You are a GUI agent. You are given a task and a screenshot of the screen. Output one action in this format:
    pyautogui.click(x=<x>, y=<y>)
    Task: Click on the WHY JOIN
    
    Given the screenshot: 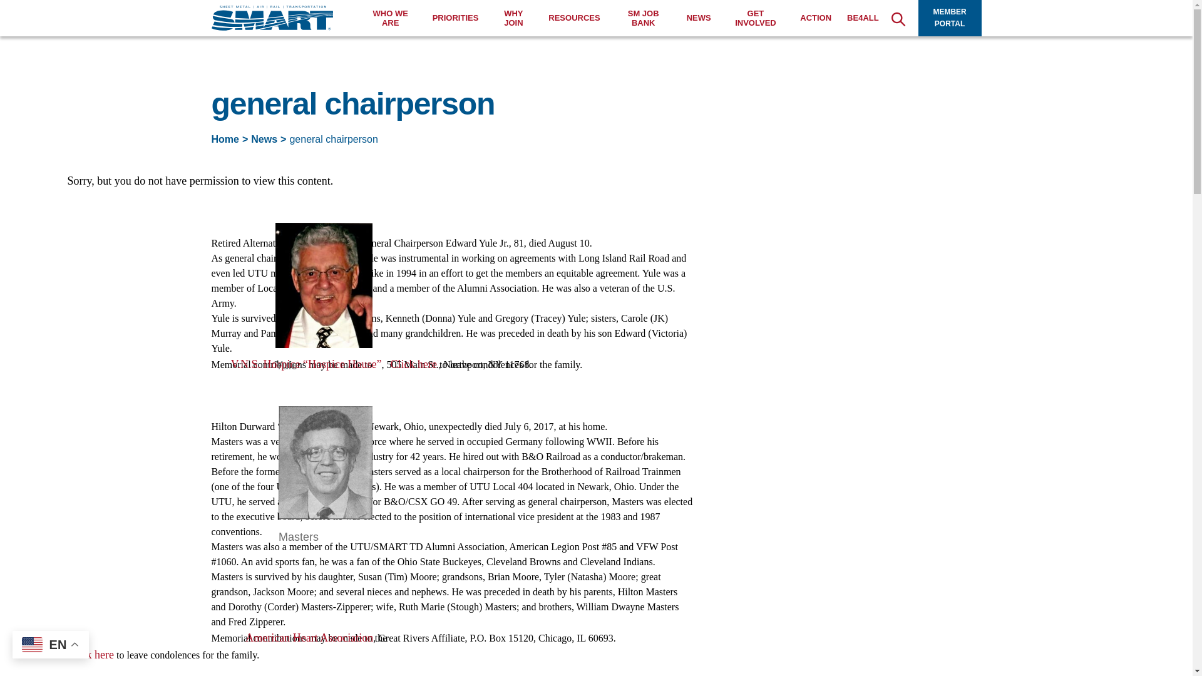 What is the action you would take?
    pyautogui.click(x=513, y=19)
    